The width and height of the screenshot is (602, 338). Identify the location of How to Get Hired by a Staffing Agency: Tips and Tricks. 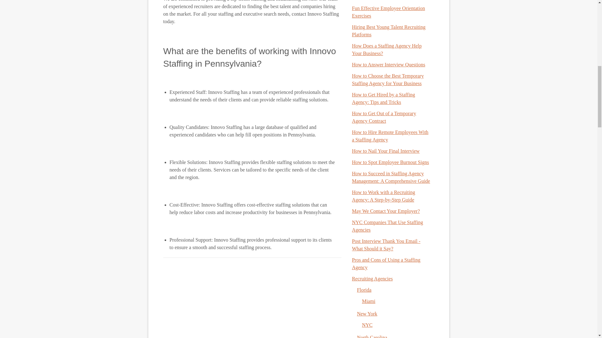
(383, 98).